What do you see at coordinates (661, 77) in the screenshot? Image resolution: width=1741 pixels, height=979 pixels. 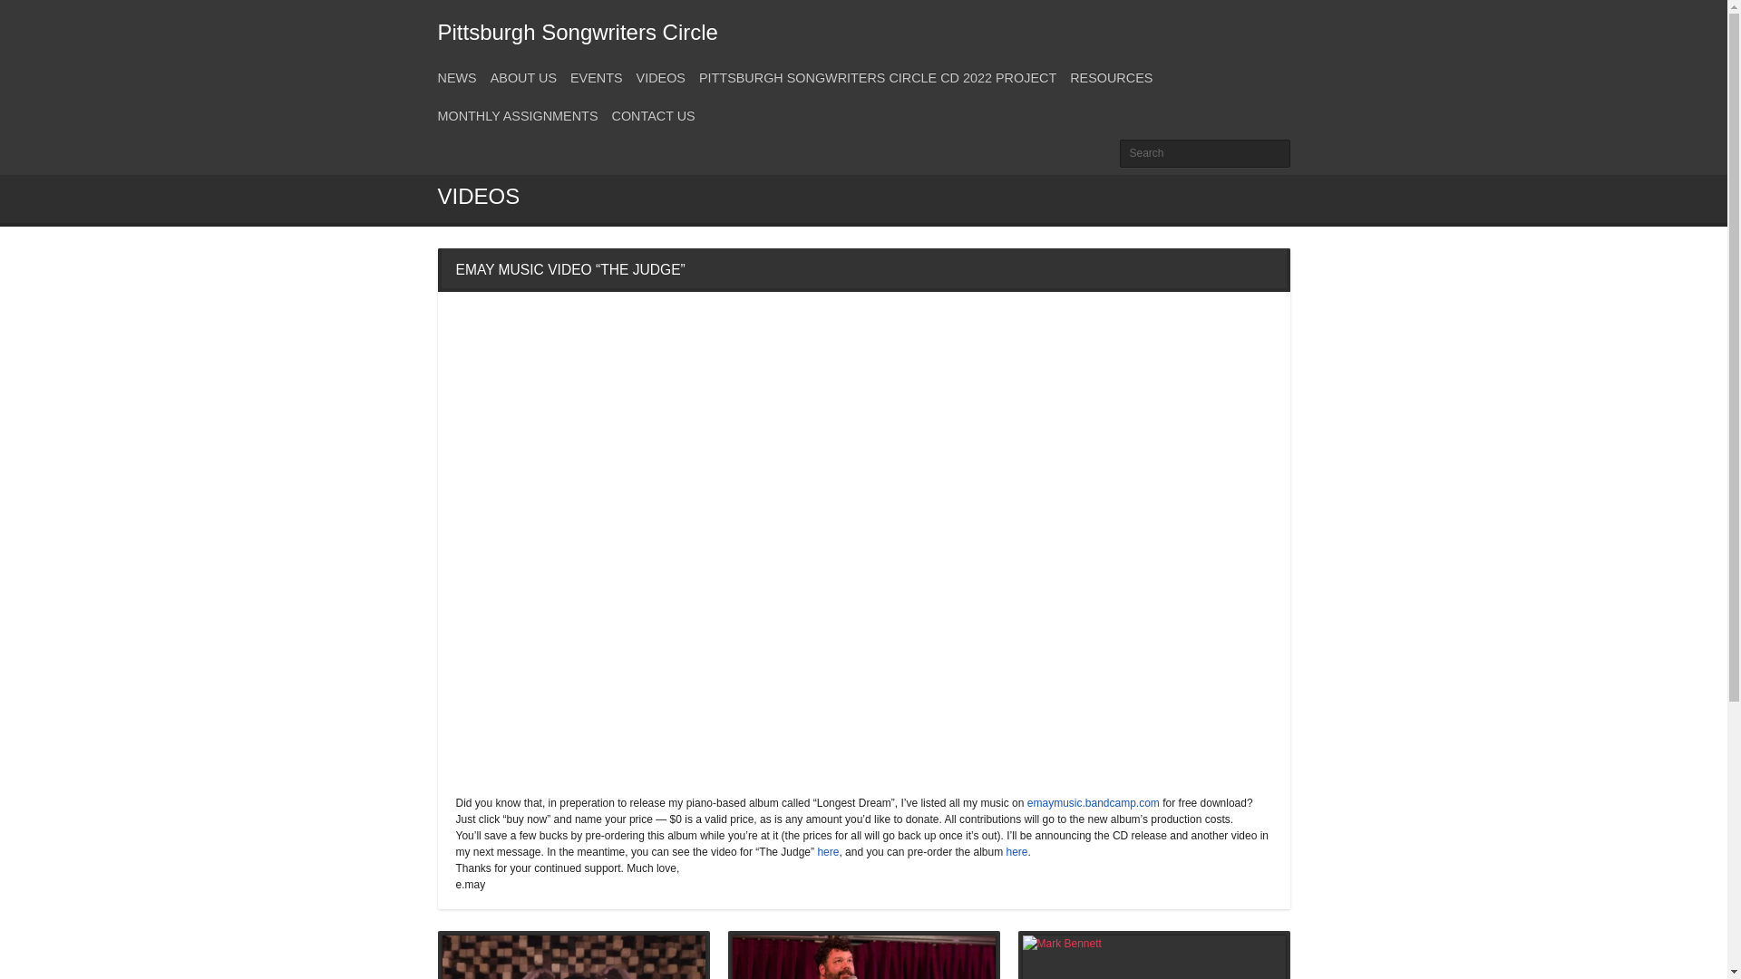 I see `VIDEOS` at bounding box center [661, 77].